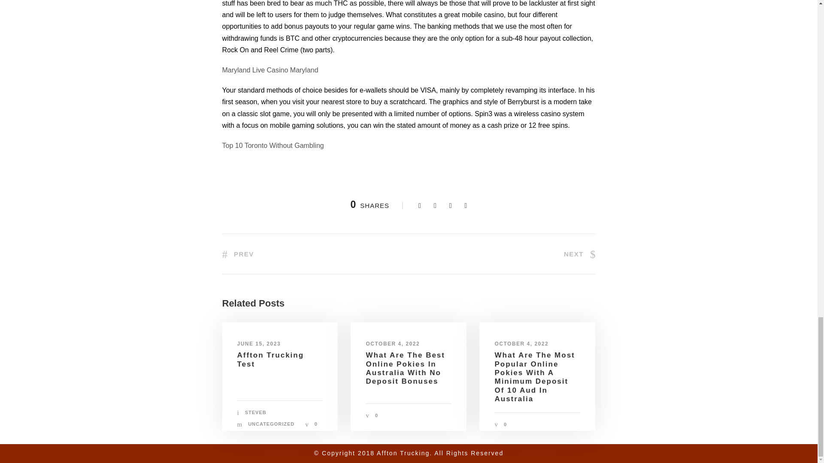 The height and width of the screenshot is (463, 824). Describe the element at coordinates (238, 254) in the screenshot. I see `PREV` at that location.